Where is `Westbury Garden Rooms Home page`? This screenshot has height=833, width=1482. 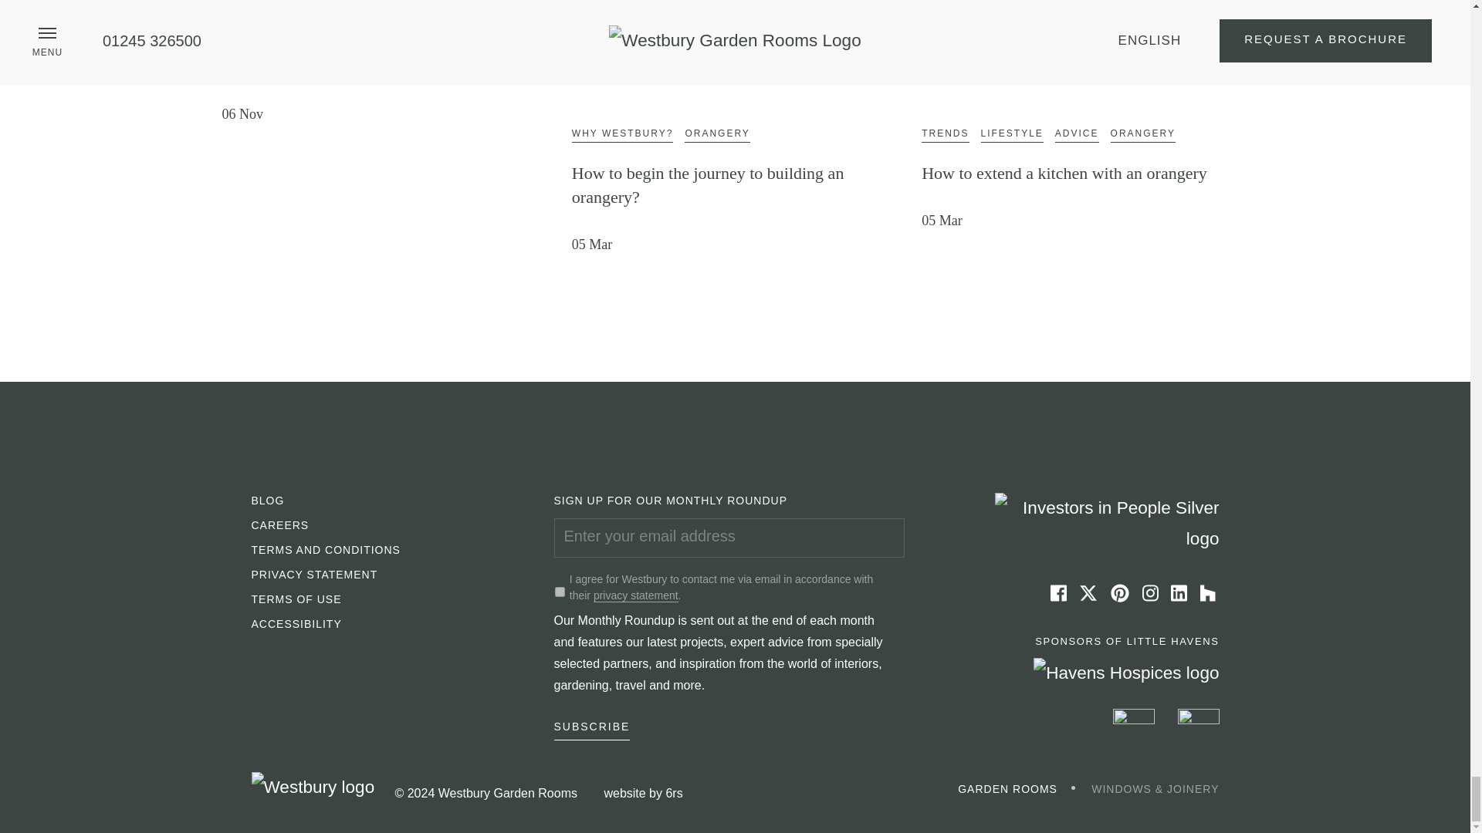
Westbury Garden Rooms Home page is located at coordinates (313, 787).